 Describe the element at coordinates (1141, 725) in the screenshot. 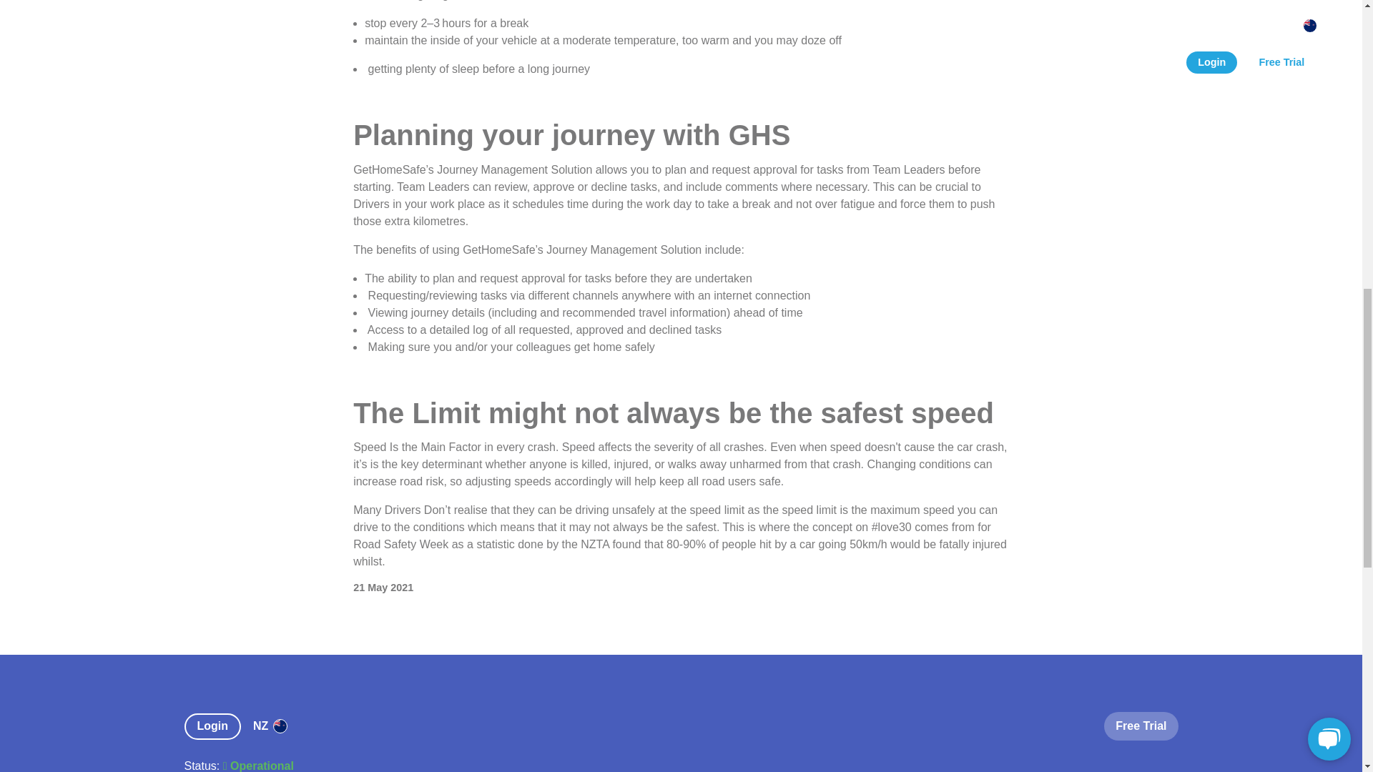

I see `Free Trial` at that location.